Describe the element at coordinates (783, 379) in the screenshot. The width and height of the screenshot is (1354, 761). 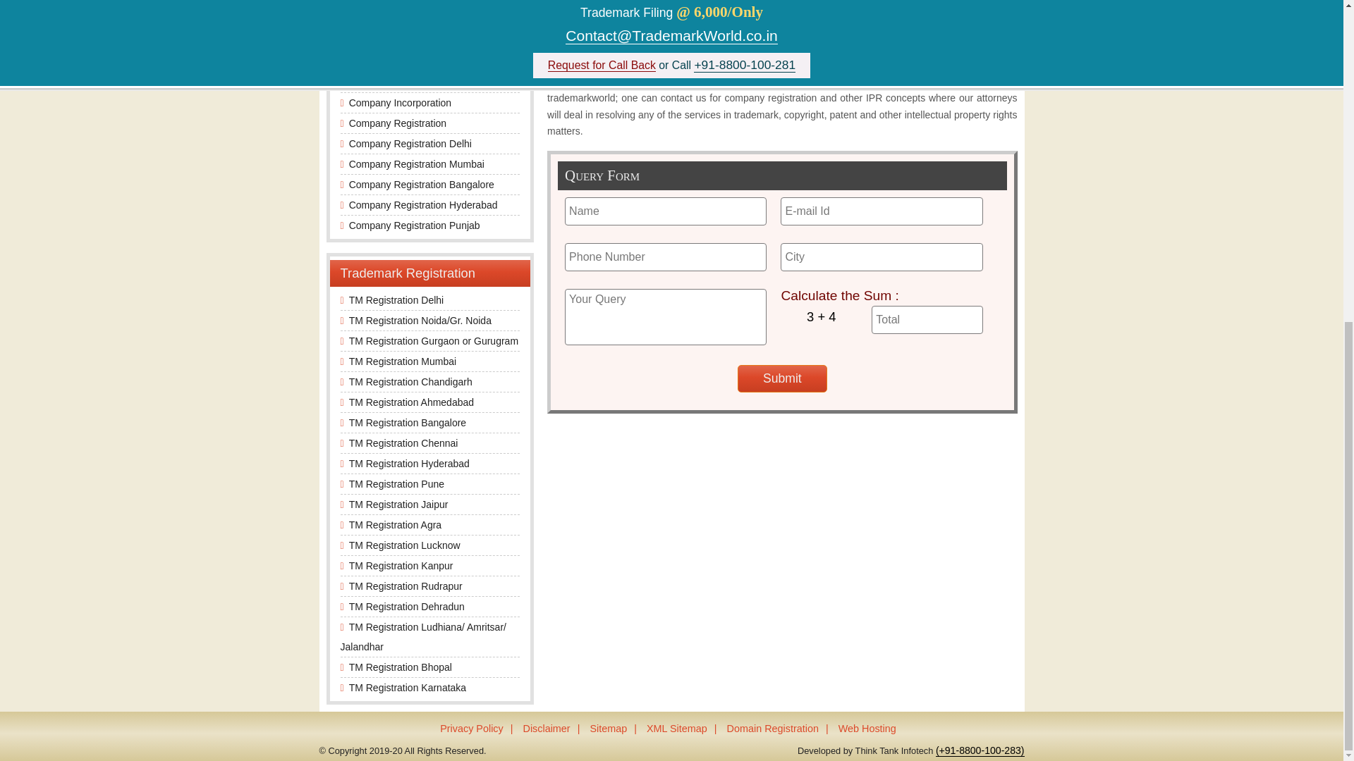
I see `Submit` at that location.